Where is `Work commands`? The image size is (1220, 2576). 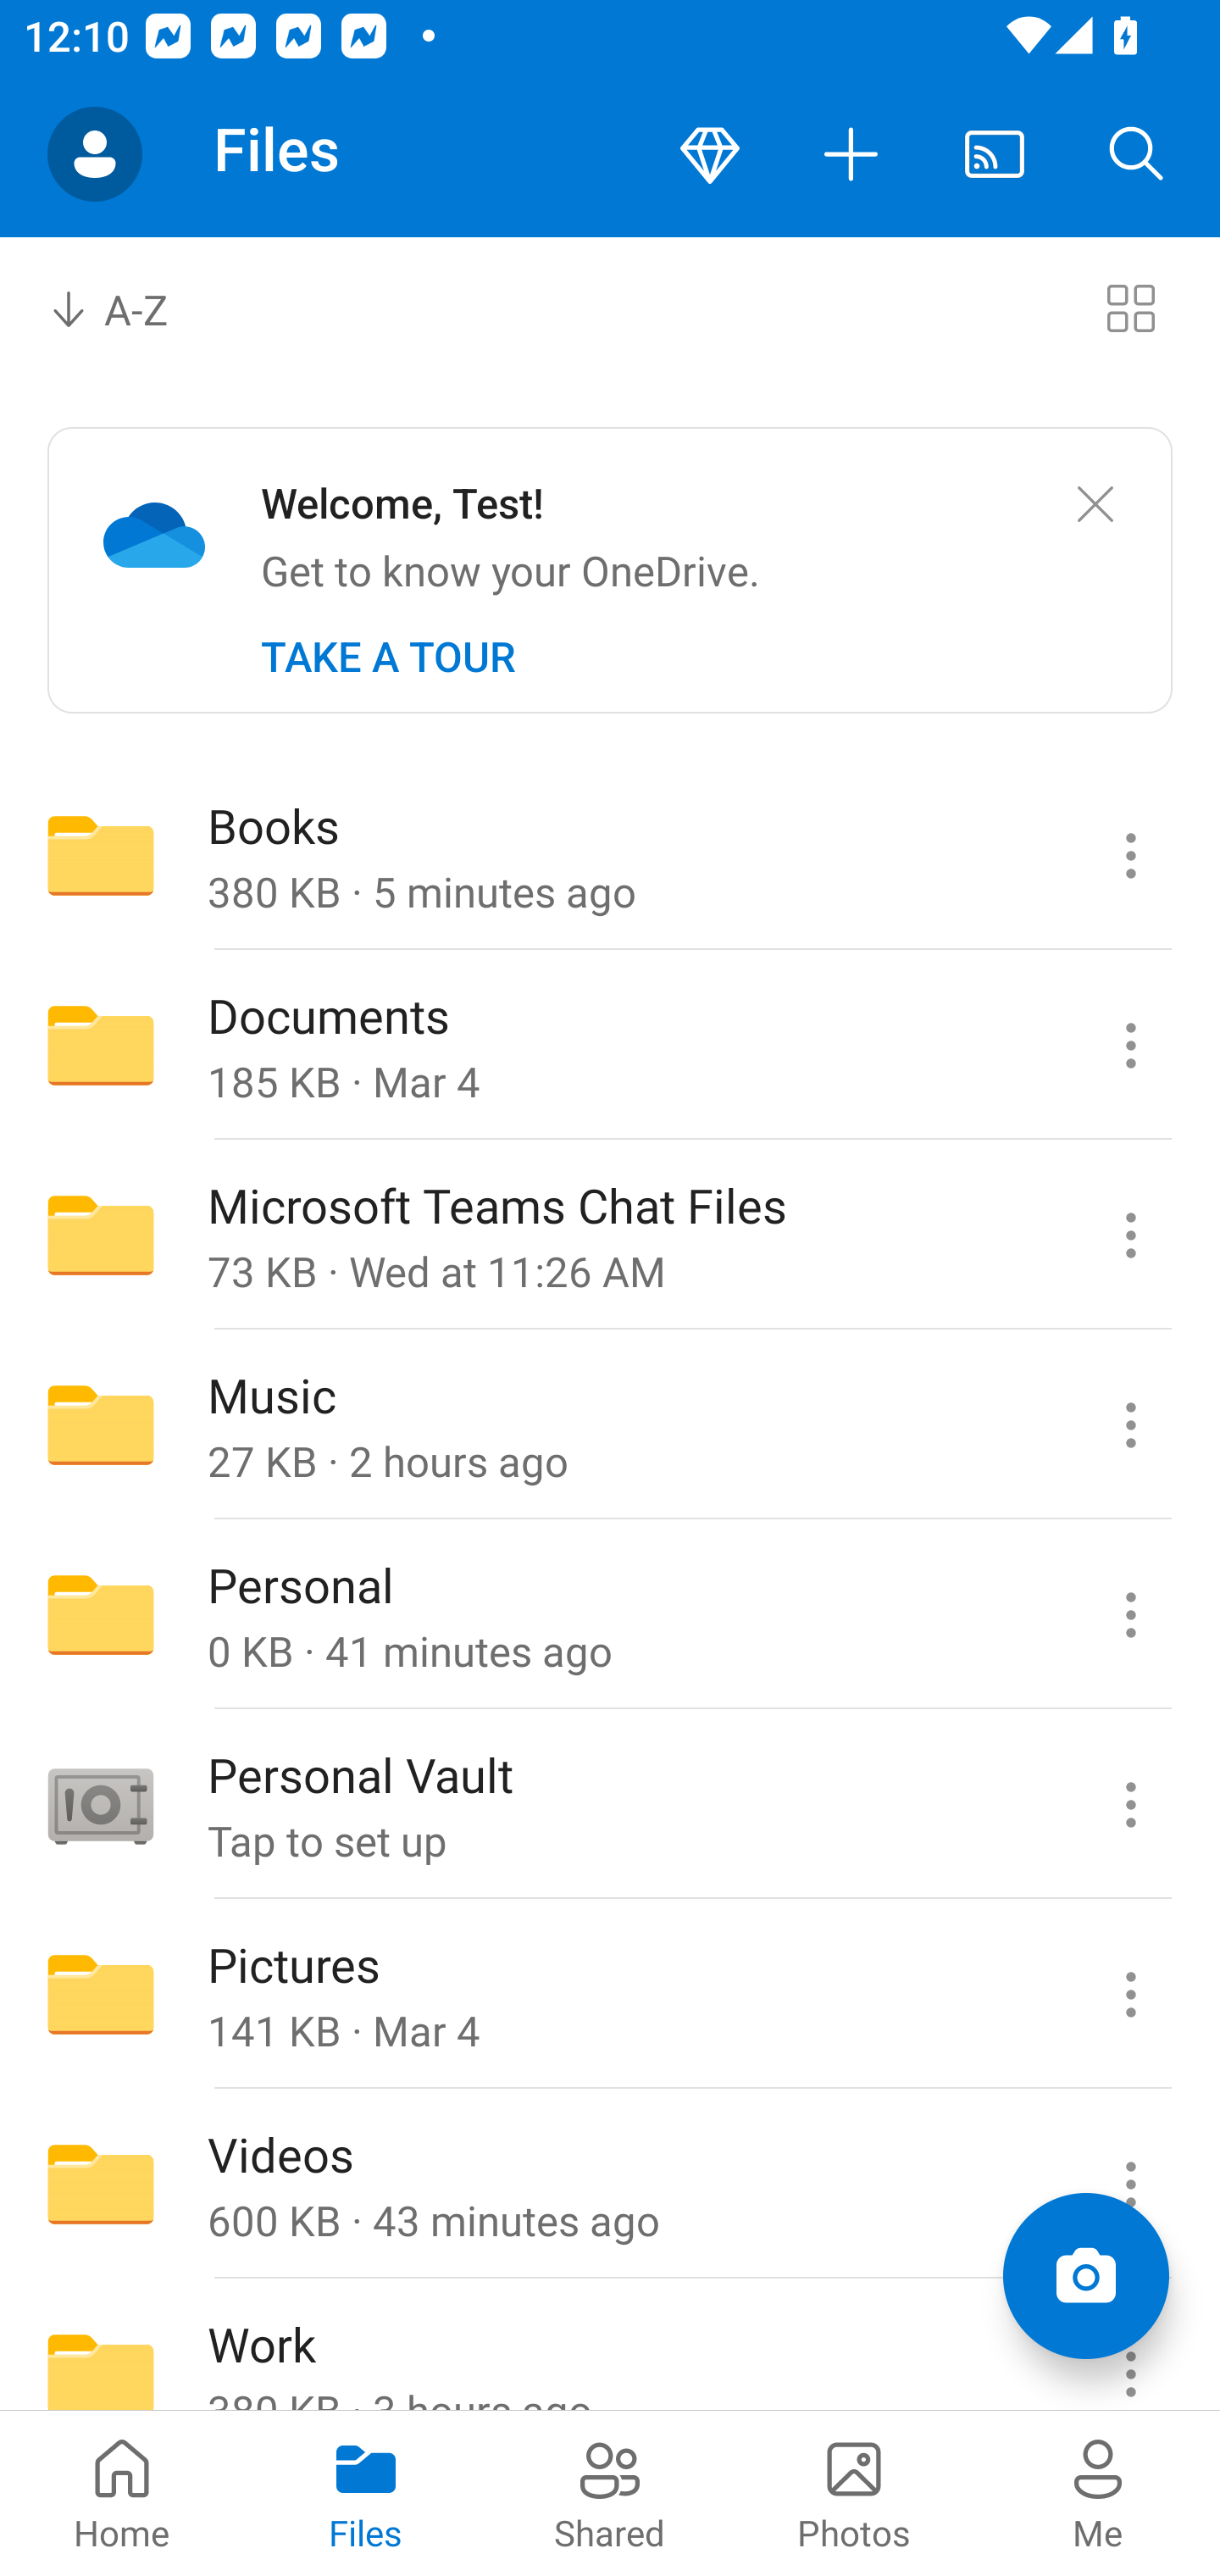
Work commands is located at coordinates (1130, 2346).